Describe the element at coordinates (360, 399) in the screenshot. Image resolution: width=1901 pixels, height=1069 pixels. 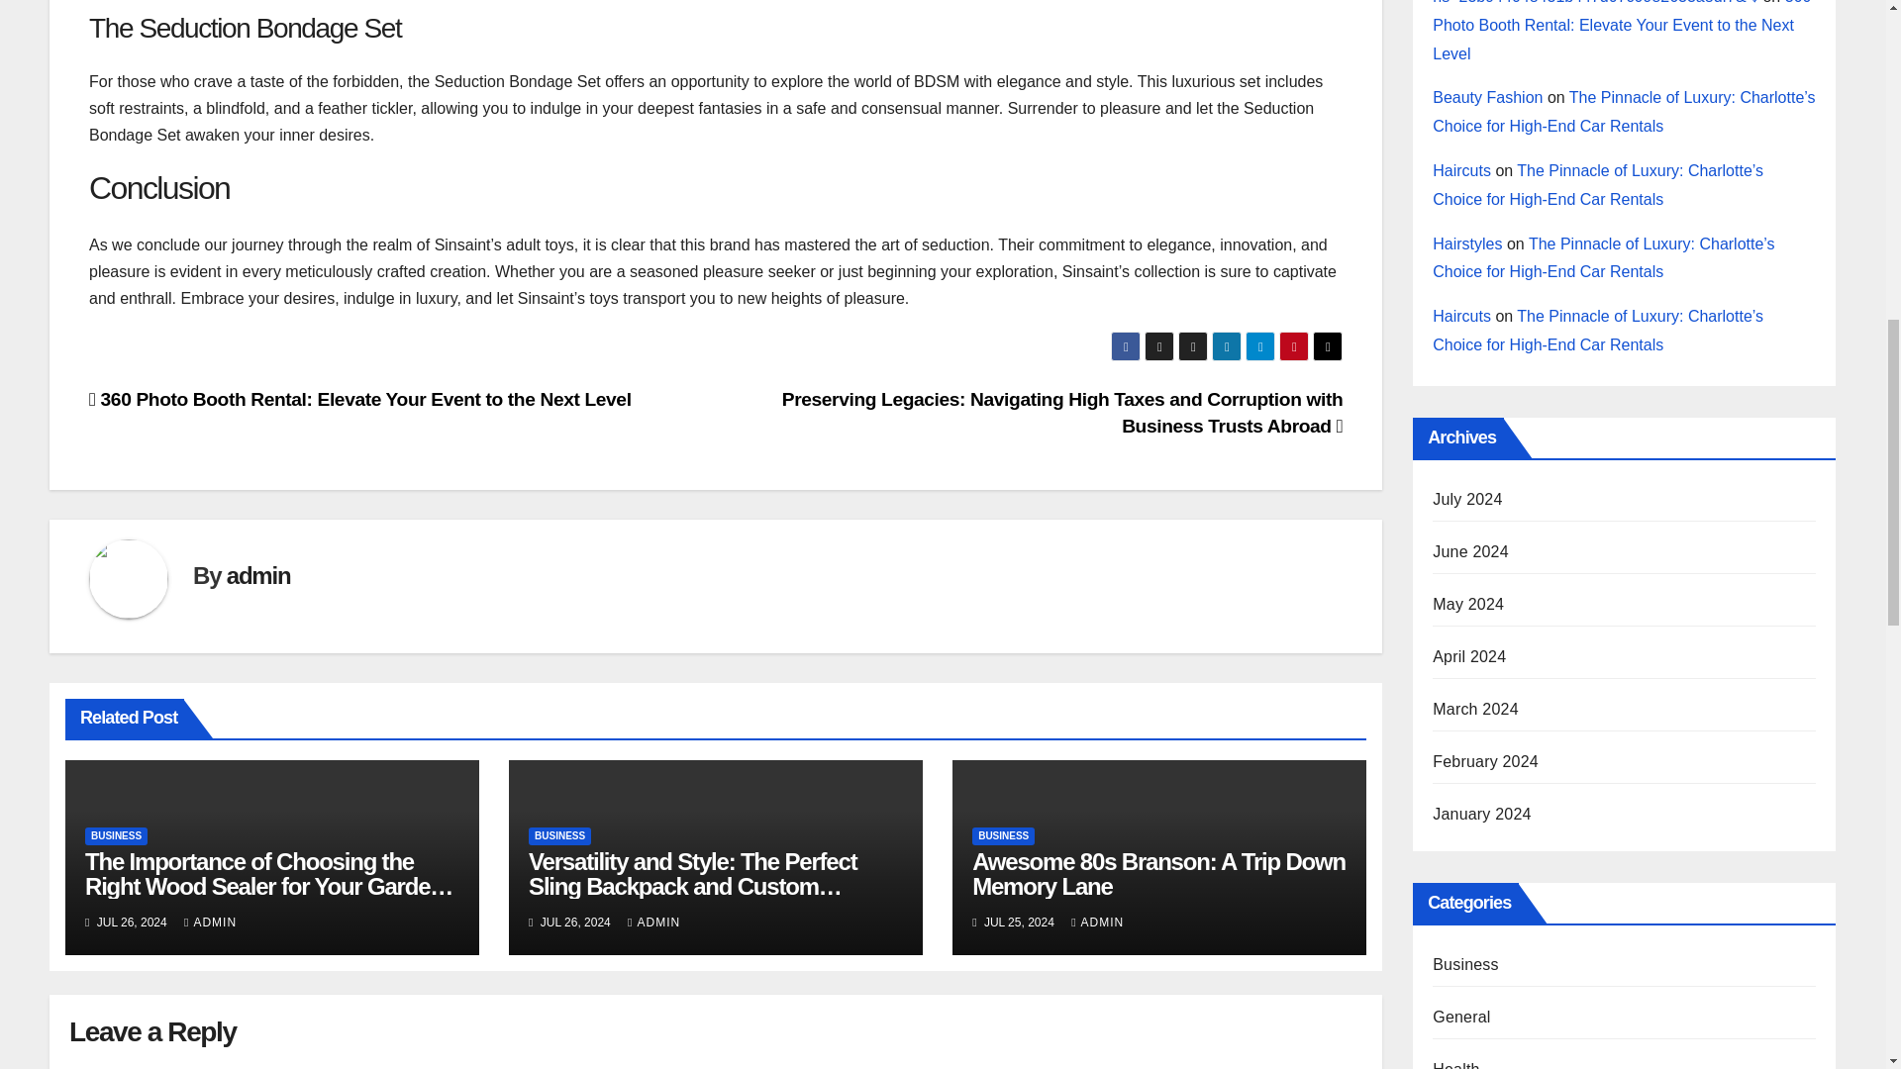
I see `360 Photo Booth Rental: Elevate Your Event to the Next Level` at that location.